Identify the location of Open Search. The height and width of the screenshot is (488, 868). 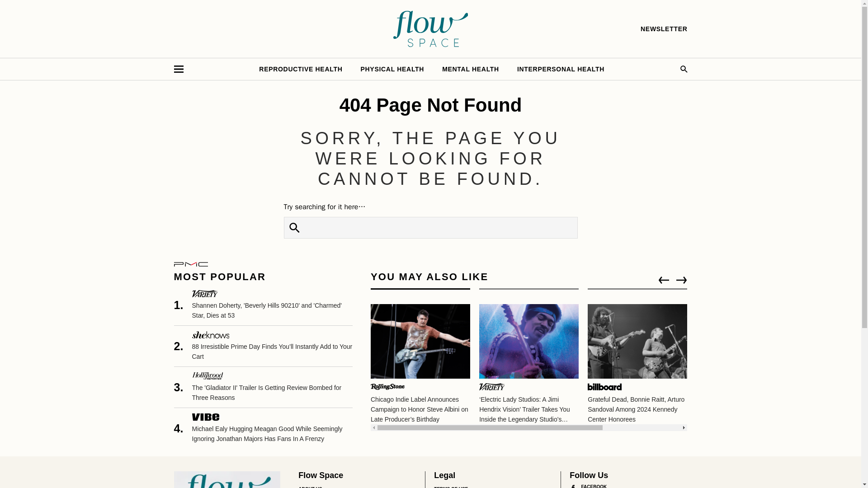
(684, 69).